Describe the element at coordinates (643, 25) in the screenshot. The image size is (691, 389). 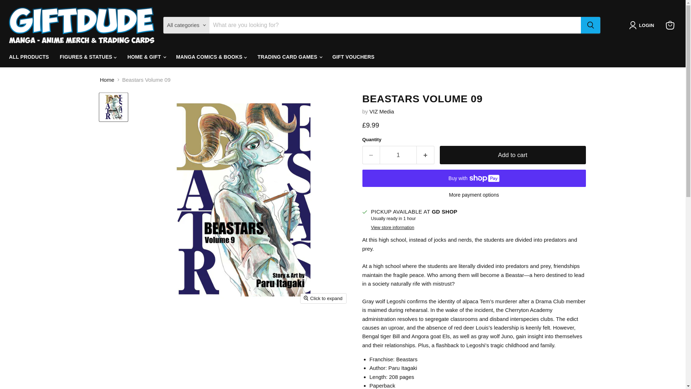
I see `LOGIN` at that location.